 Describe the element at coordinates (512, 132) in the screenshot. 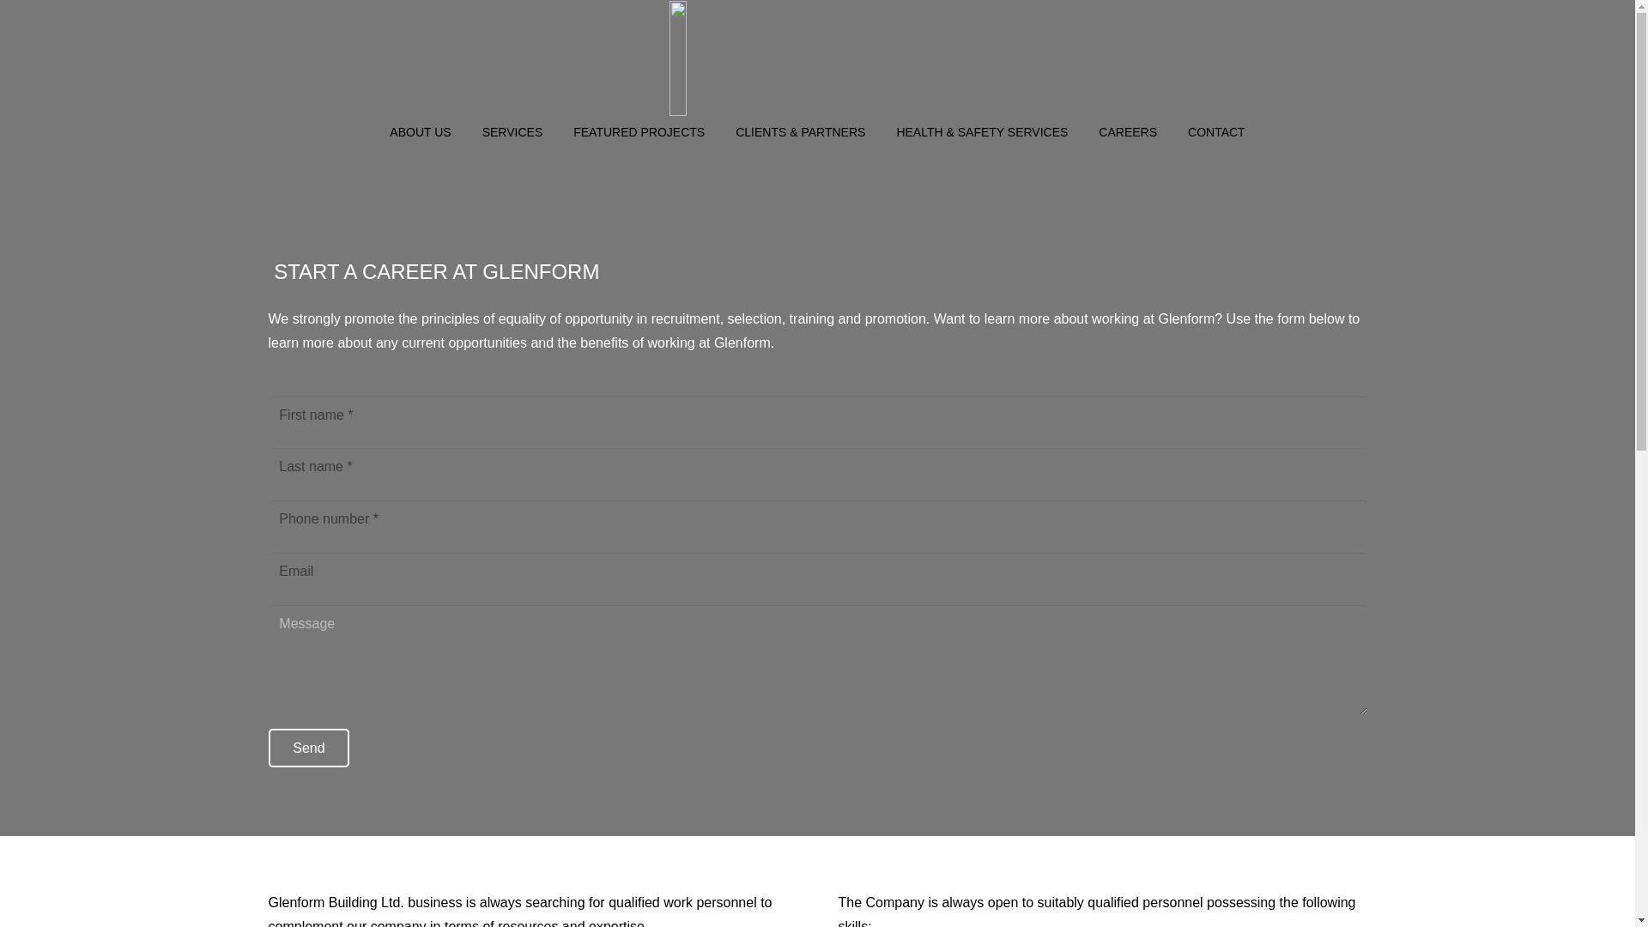

I see `SERVICES` at that location.